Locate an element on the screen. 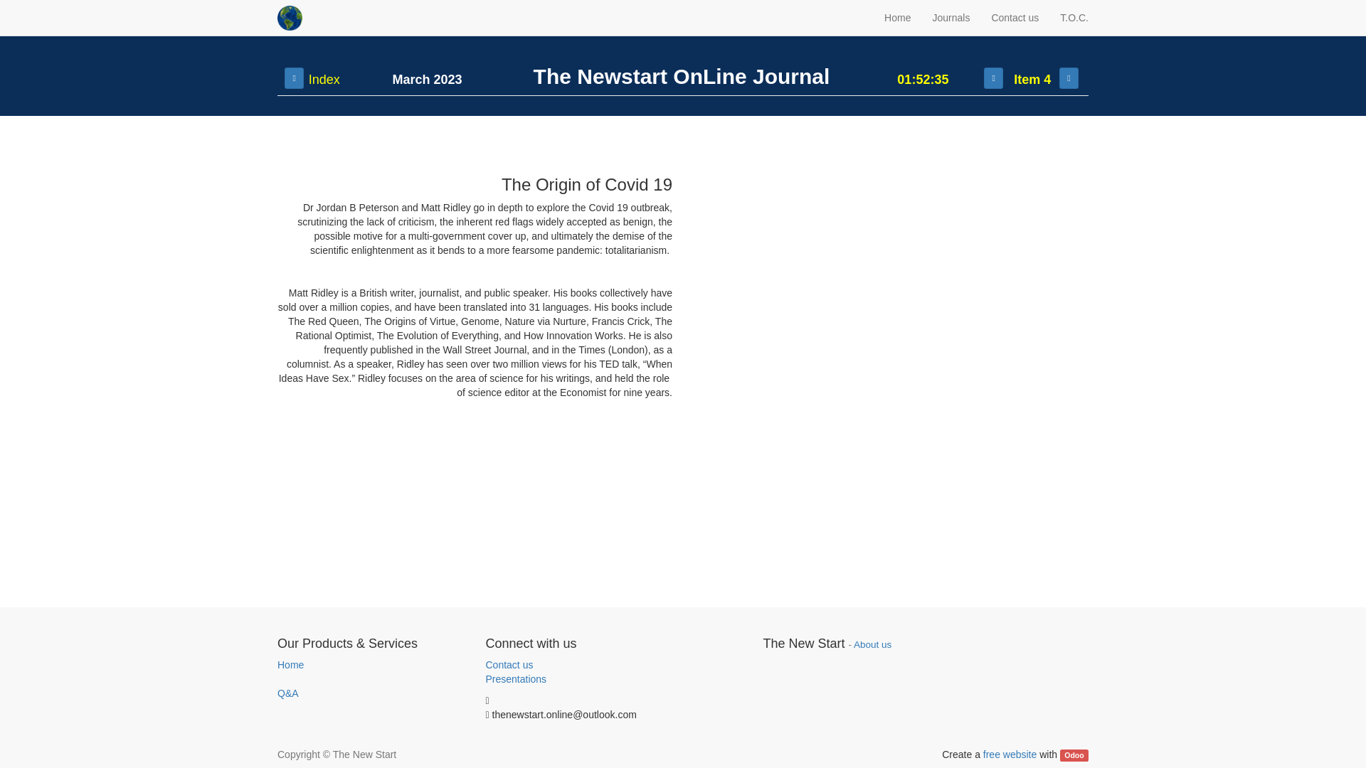  T.O.C. is located at coordinates (1074, 17).